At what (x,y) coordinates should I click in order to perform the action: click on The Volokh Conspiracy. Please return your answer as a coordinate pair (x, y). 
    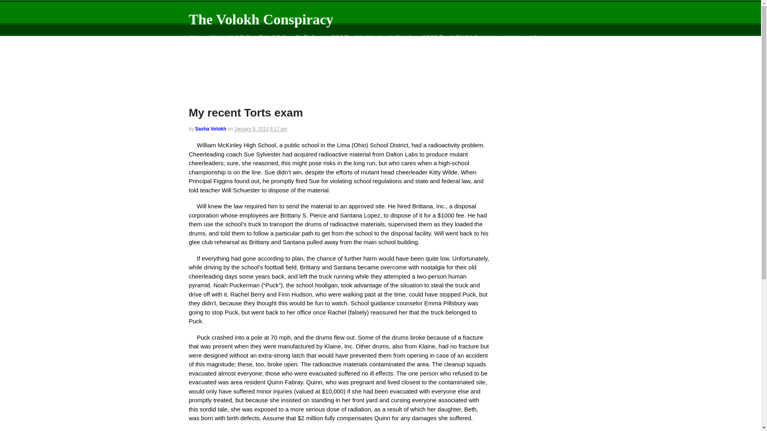
    Looking at the image, I should click on (260, 20).